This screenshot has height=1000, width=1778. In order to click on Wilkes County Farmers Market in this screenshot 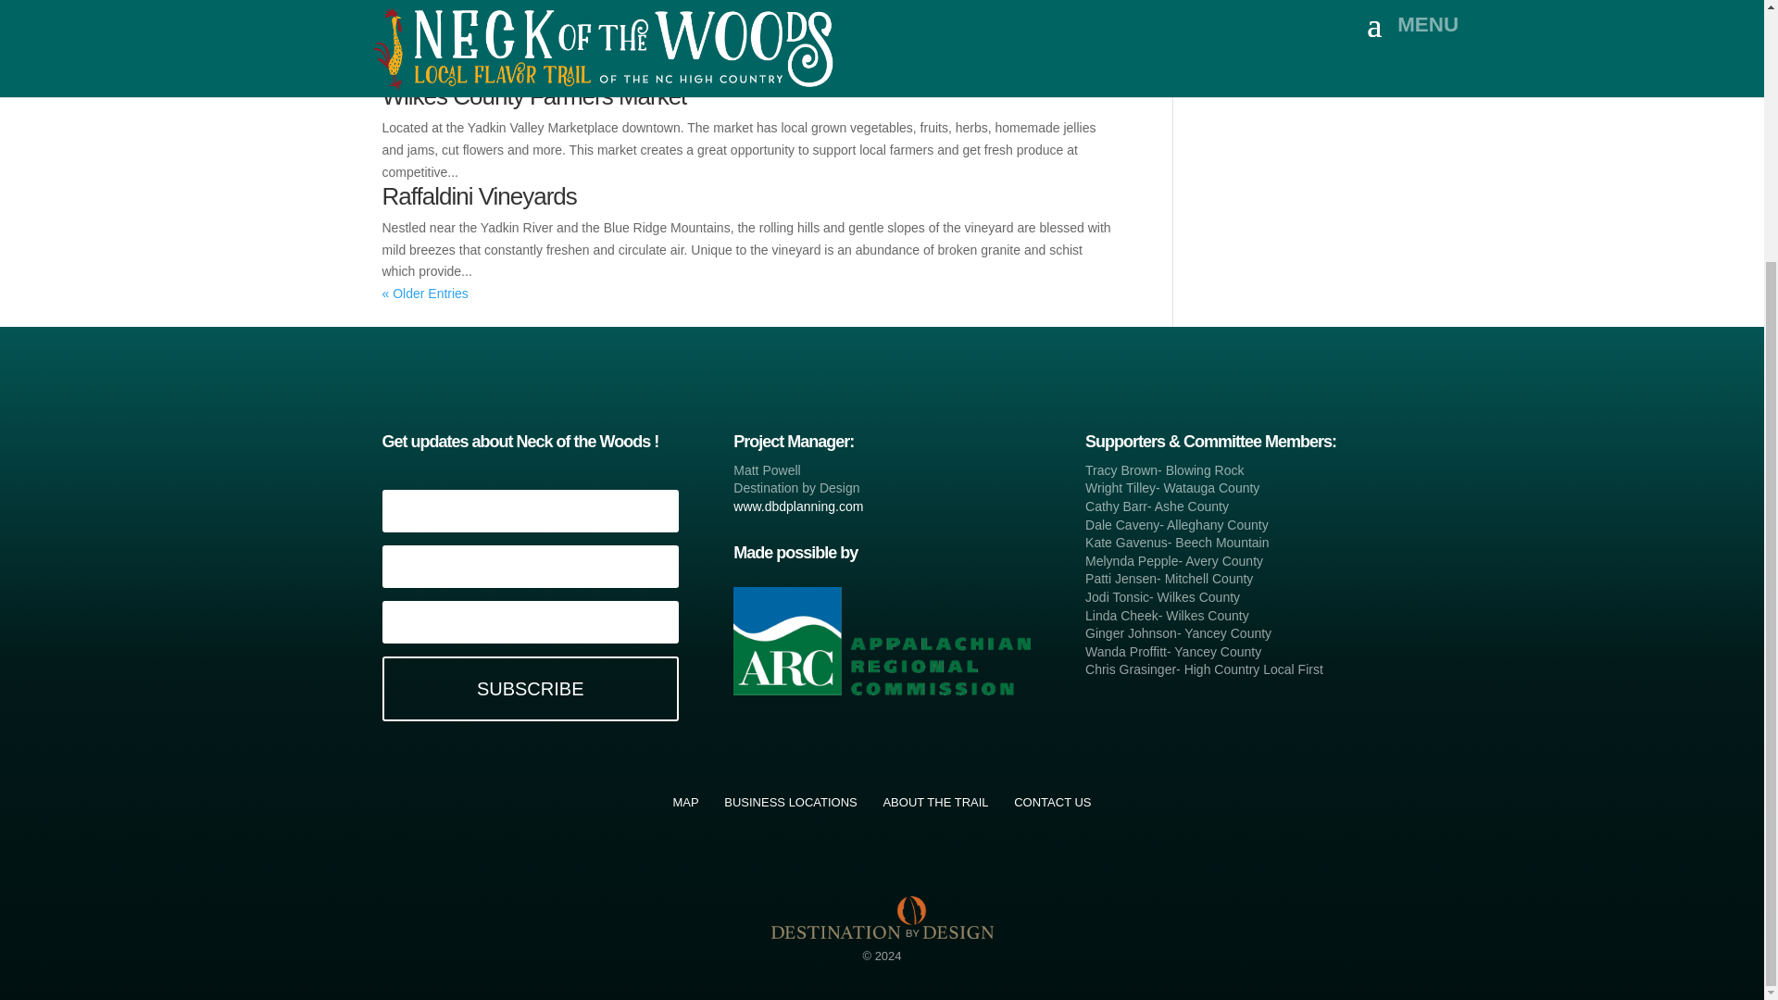, I will do `click(533, 95)`.